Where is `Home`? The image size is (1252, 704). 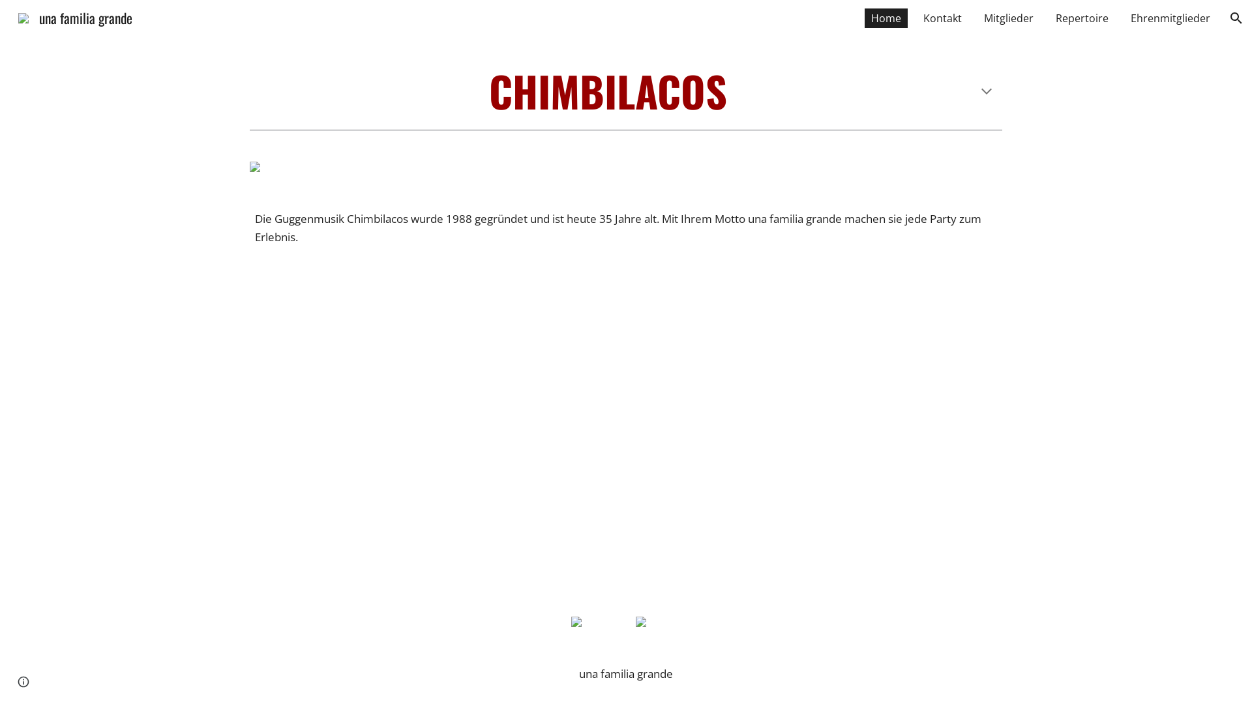
Home is located at coordinates (886, 18).